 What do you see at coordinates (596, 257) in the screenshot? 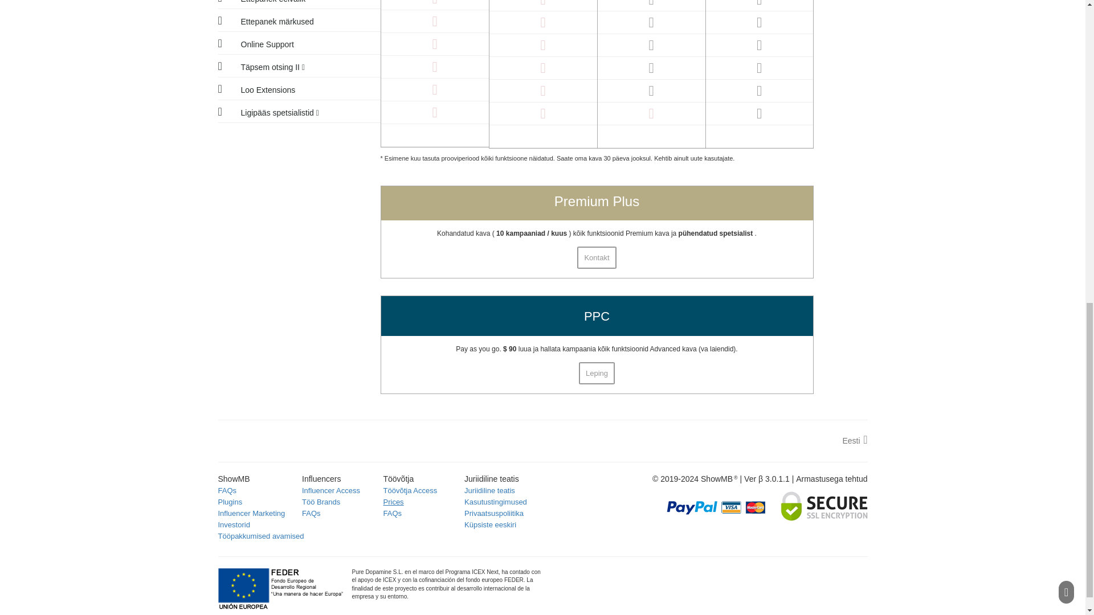
I see `Kontakt` at bounding box center [596, 257].